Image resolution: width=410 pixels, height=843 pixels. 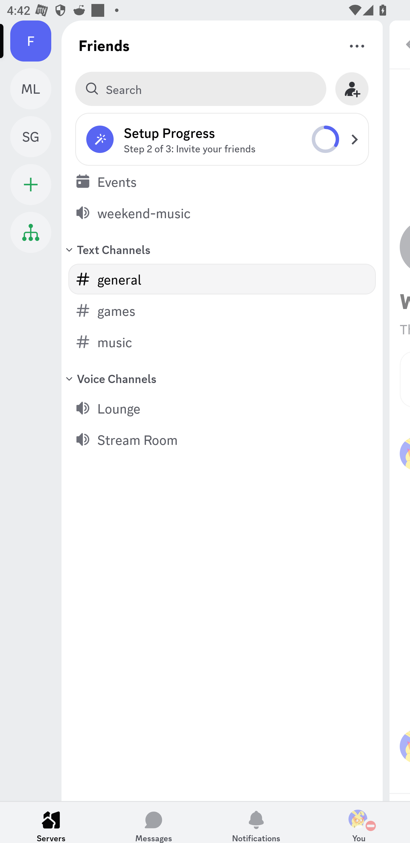 I want to click on Friends, so click(x=104, y=45).